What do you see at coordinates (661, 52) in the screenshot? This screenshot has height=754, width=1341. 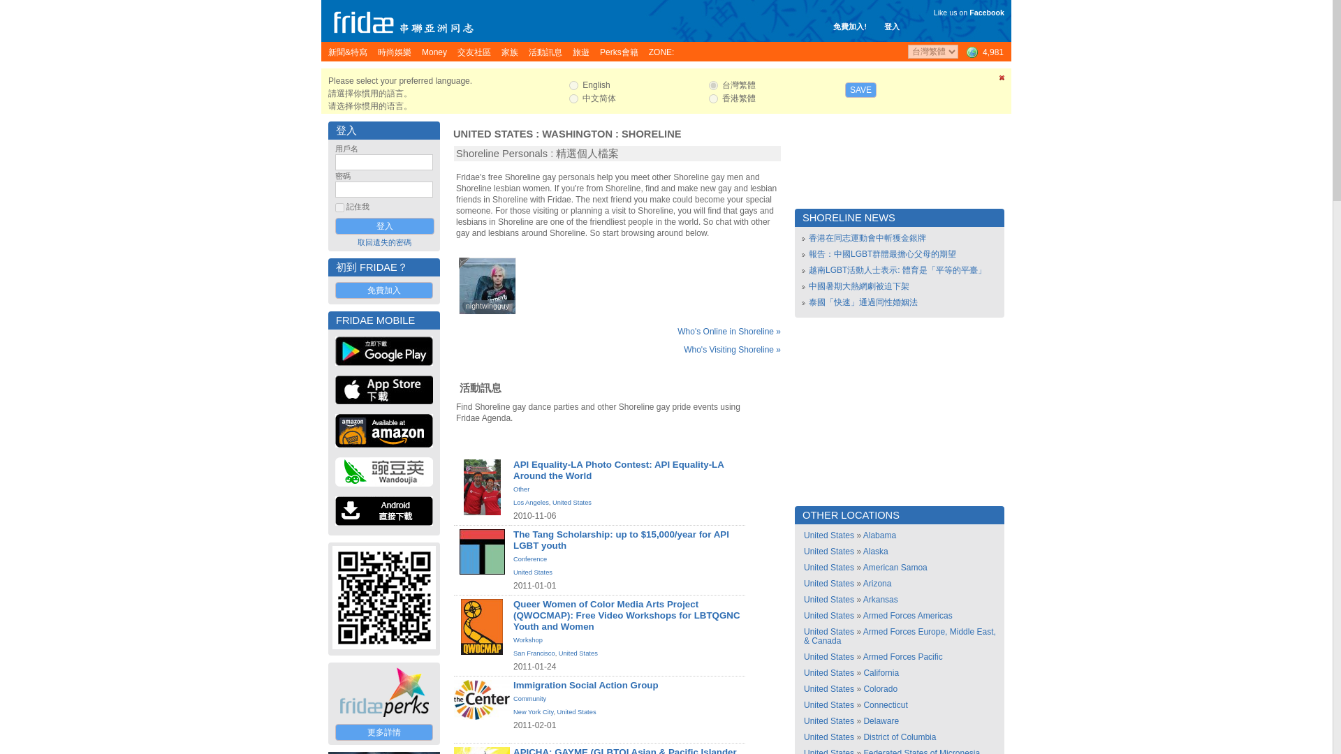 I see `ZONE:` at bounding box center [661, 52].